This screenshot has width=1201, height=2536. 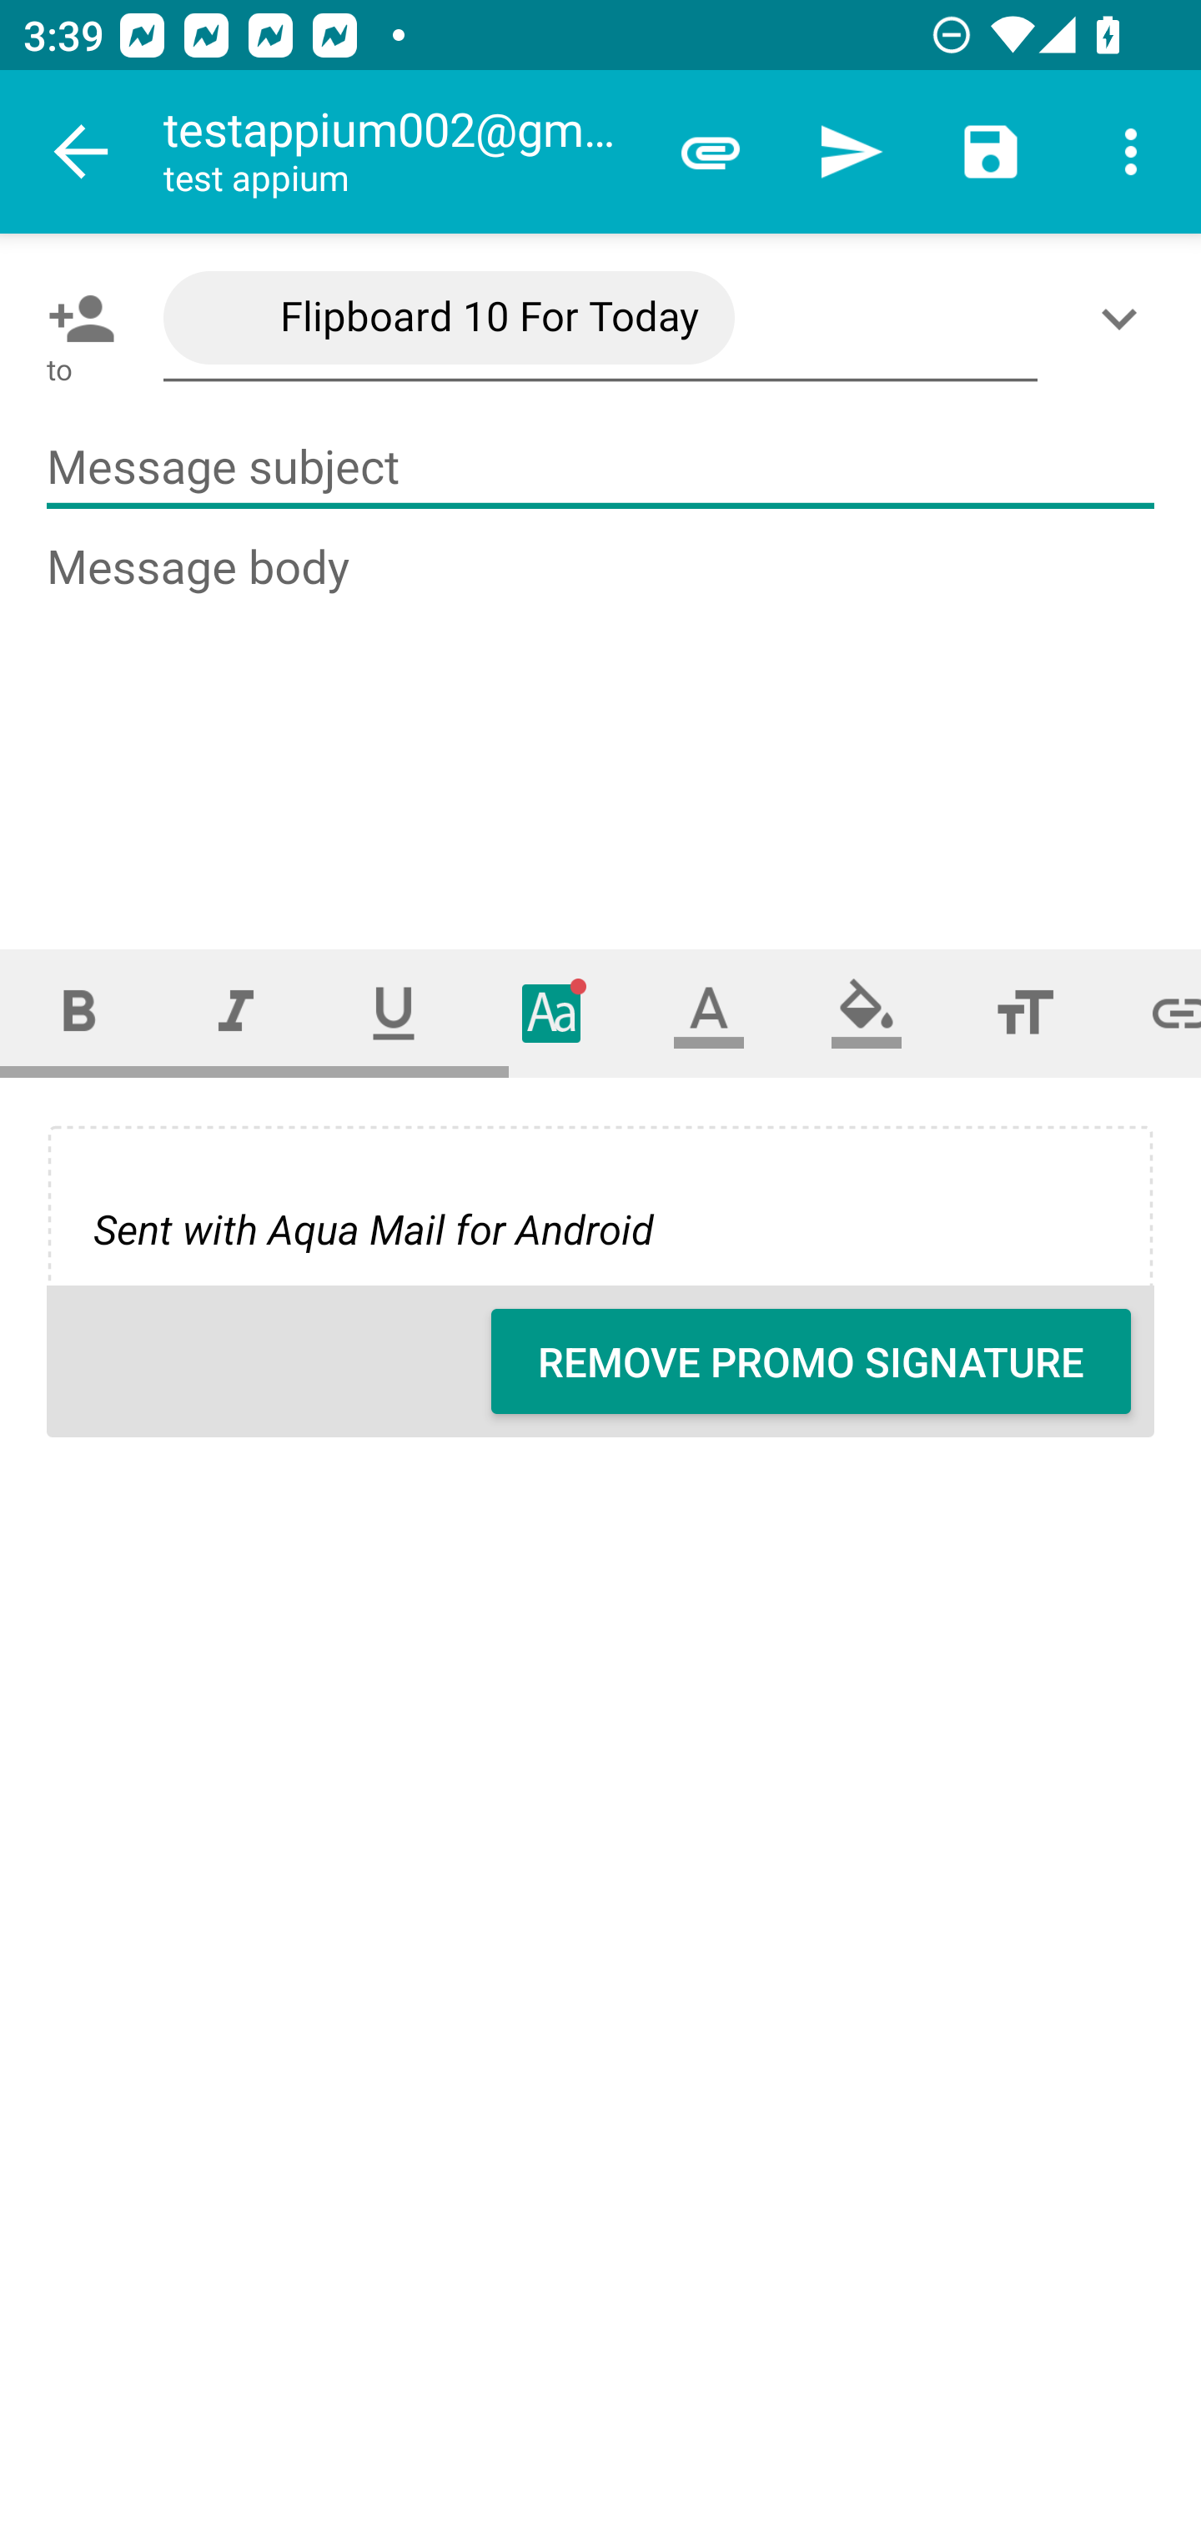 What do you see at coordinates (401, 152) in the screenshot?
I see `testappium002@gmail.com test appium` at bounding box center [401, 152].